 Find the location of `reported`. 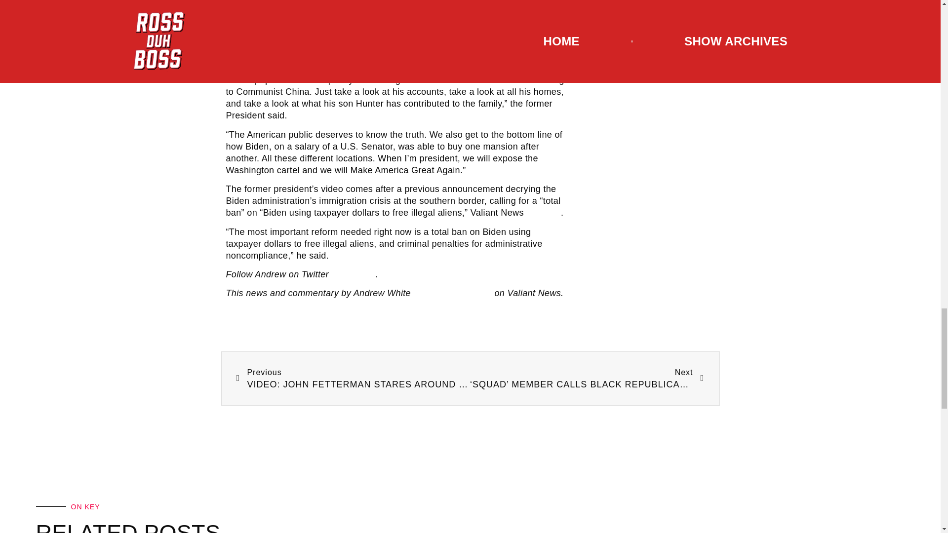

reported is located at coordinates (543, 212).